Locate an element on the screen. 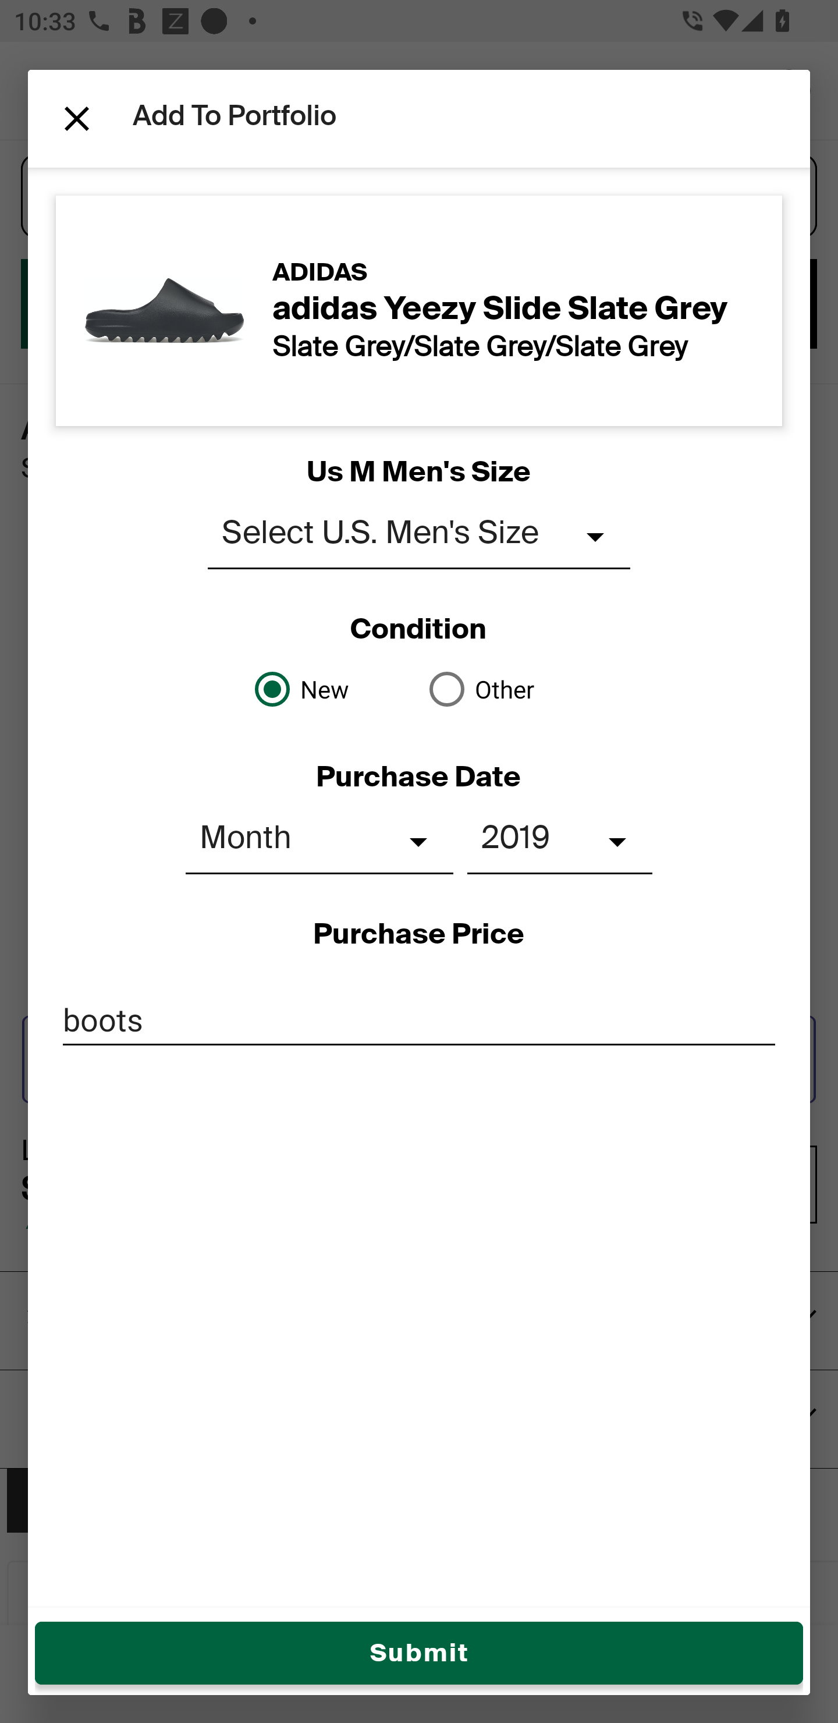  Select U.S. Men's Size is located at coordinates (419, 537).